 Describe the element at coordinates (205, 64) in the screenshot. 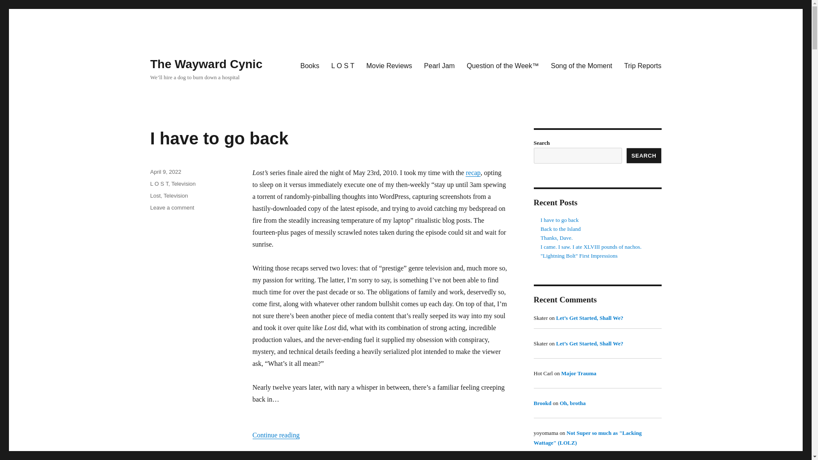

I see `Television` at that location.